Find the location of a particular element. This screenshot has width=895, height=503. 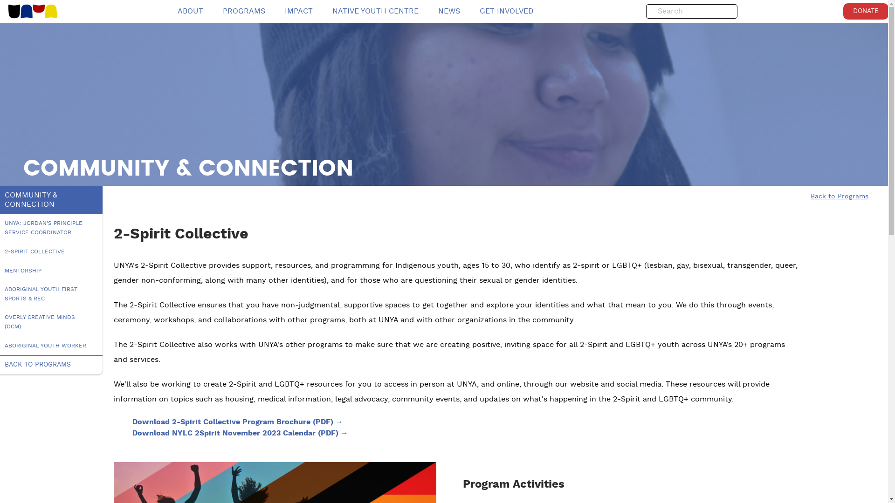

OVERLY CREATIVE MINDS (OCM) is located at coordinates (47, 327).